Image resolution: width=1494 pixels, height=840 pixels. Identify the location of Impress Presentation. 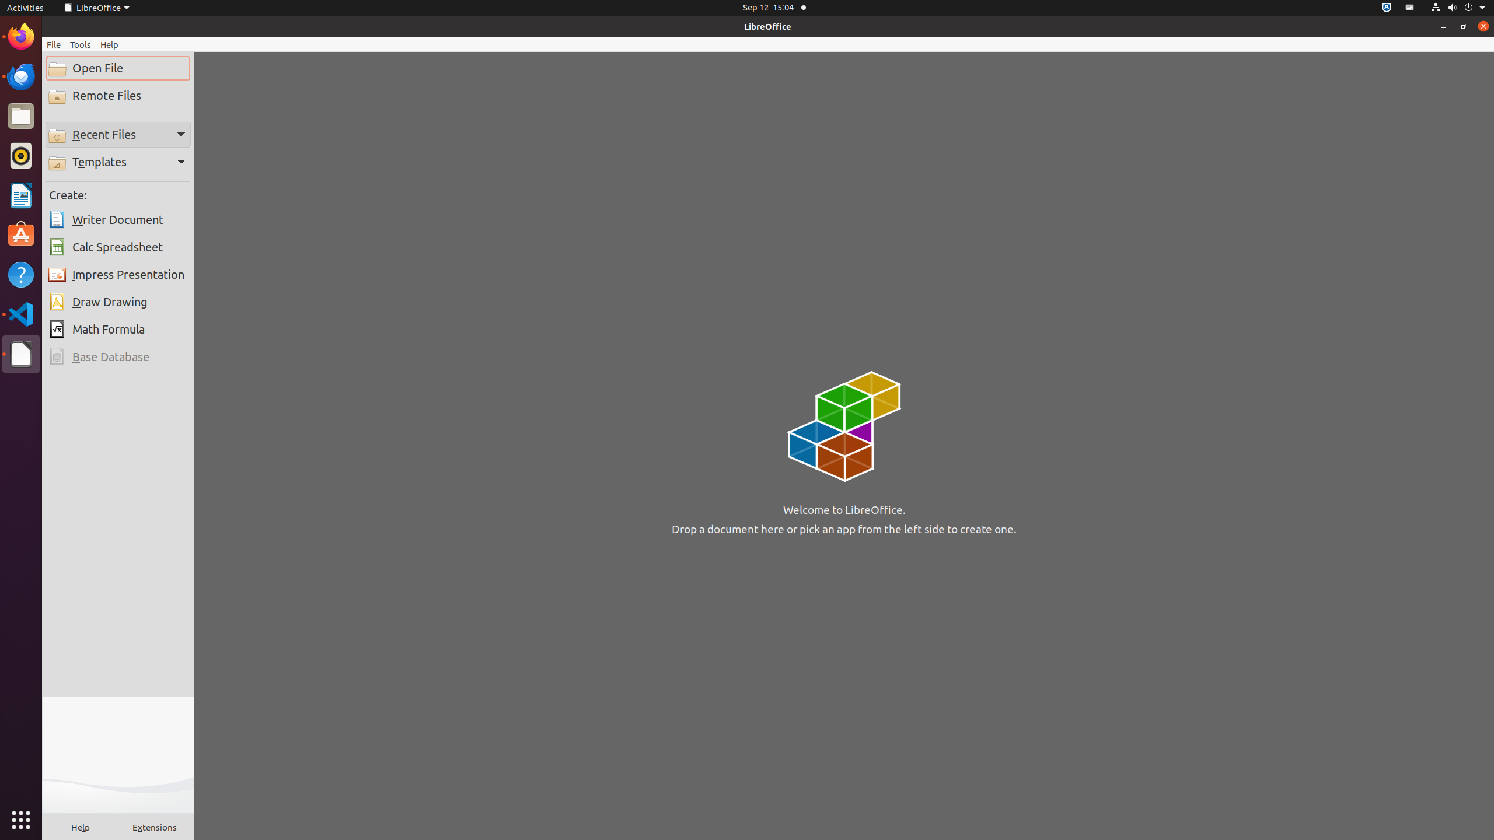
(118, 275).